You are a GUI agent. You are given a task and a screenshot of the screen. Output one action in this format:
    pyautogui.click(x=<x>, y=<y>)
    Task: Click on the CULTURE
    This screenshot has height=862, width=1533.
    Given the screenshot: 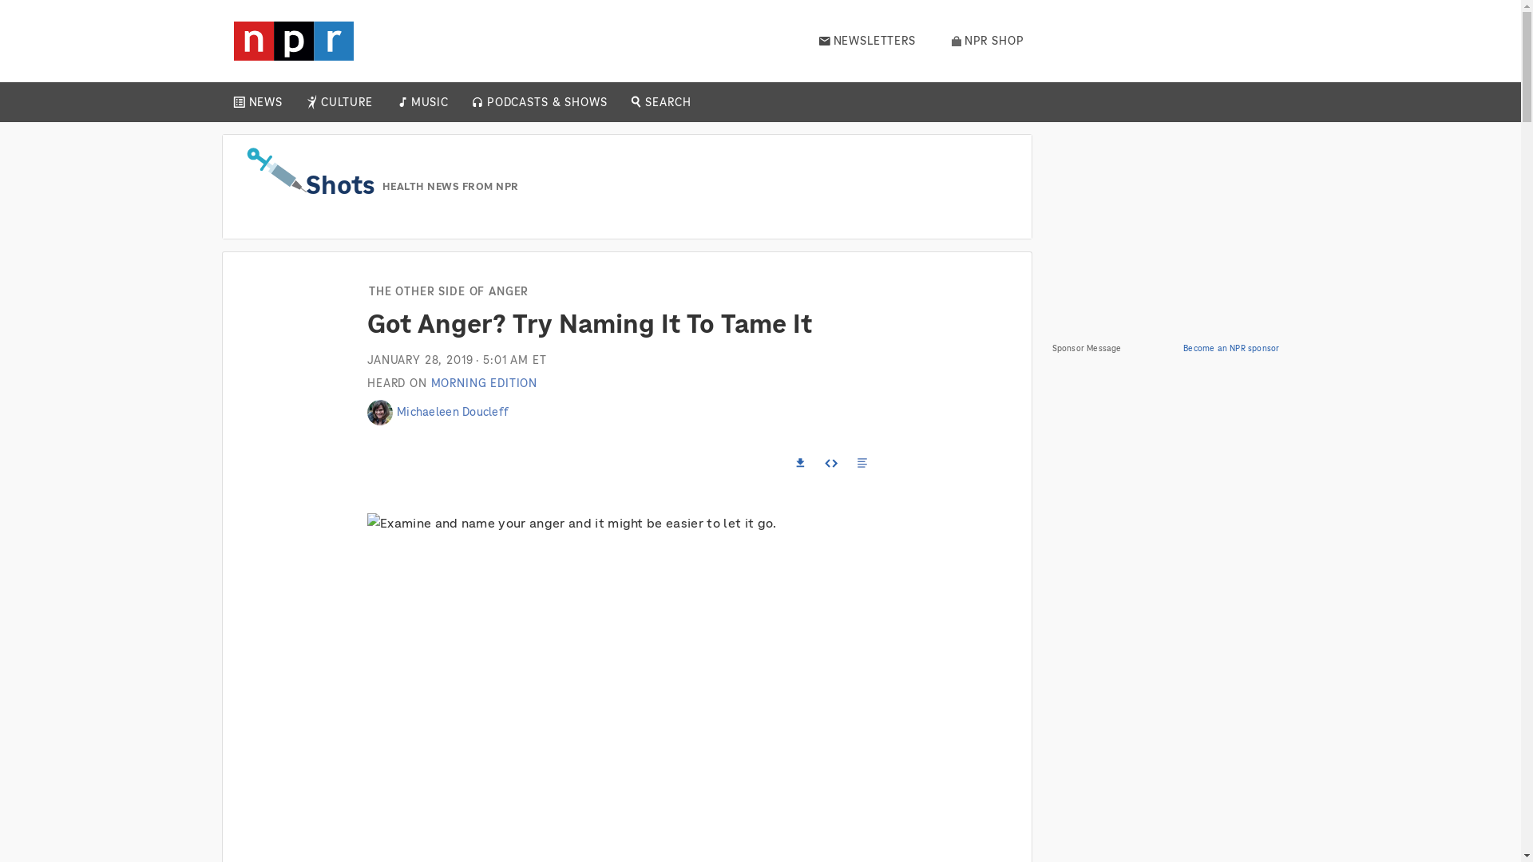 What is the action you would take?
    pyautogui.click(x=347, y=102)
    